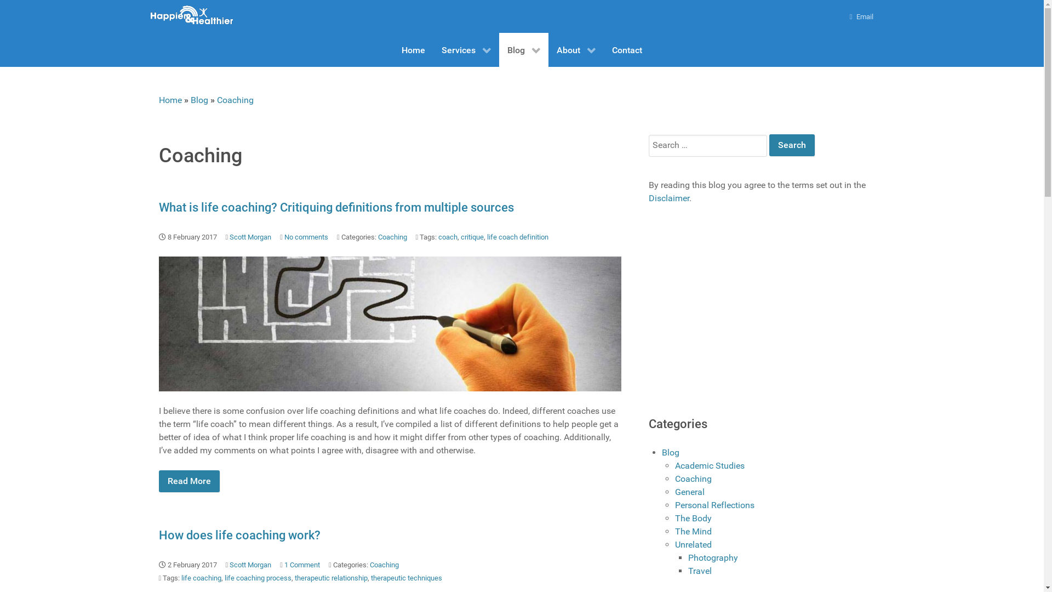 This screenshot has width=1052, height=592. Describe the element at coordinates (792, 145) in the screenshot. I see `Search` at that location.